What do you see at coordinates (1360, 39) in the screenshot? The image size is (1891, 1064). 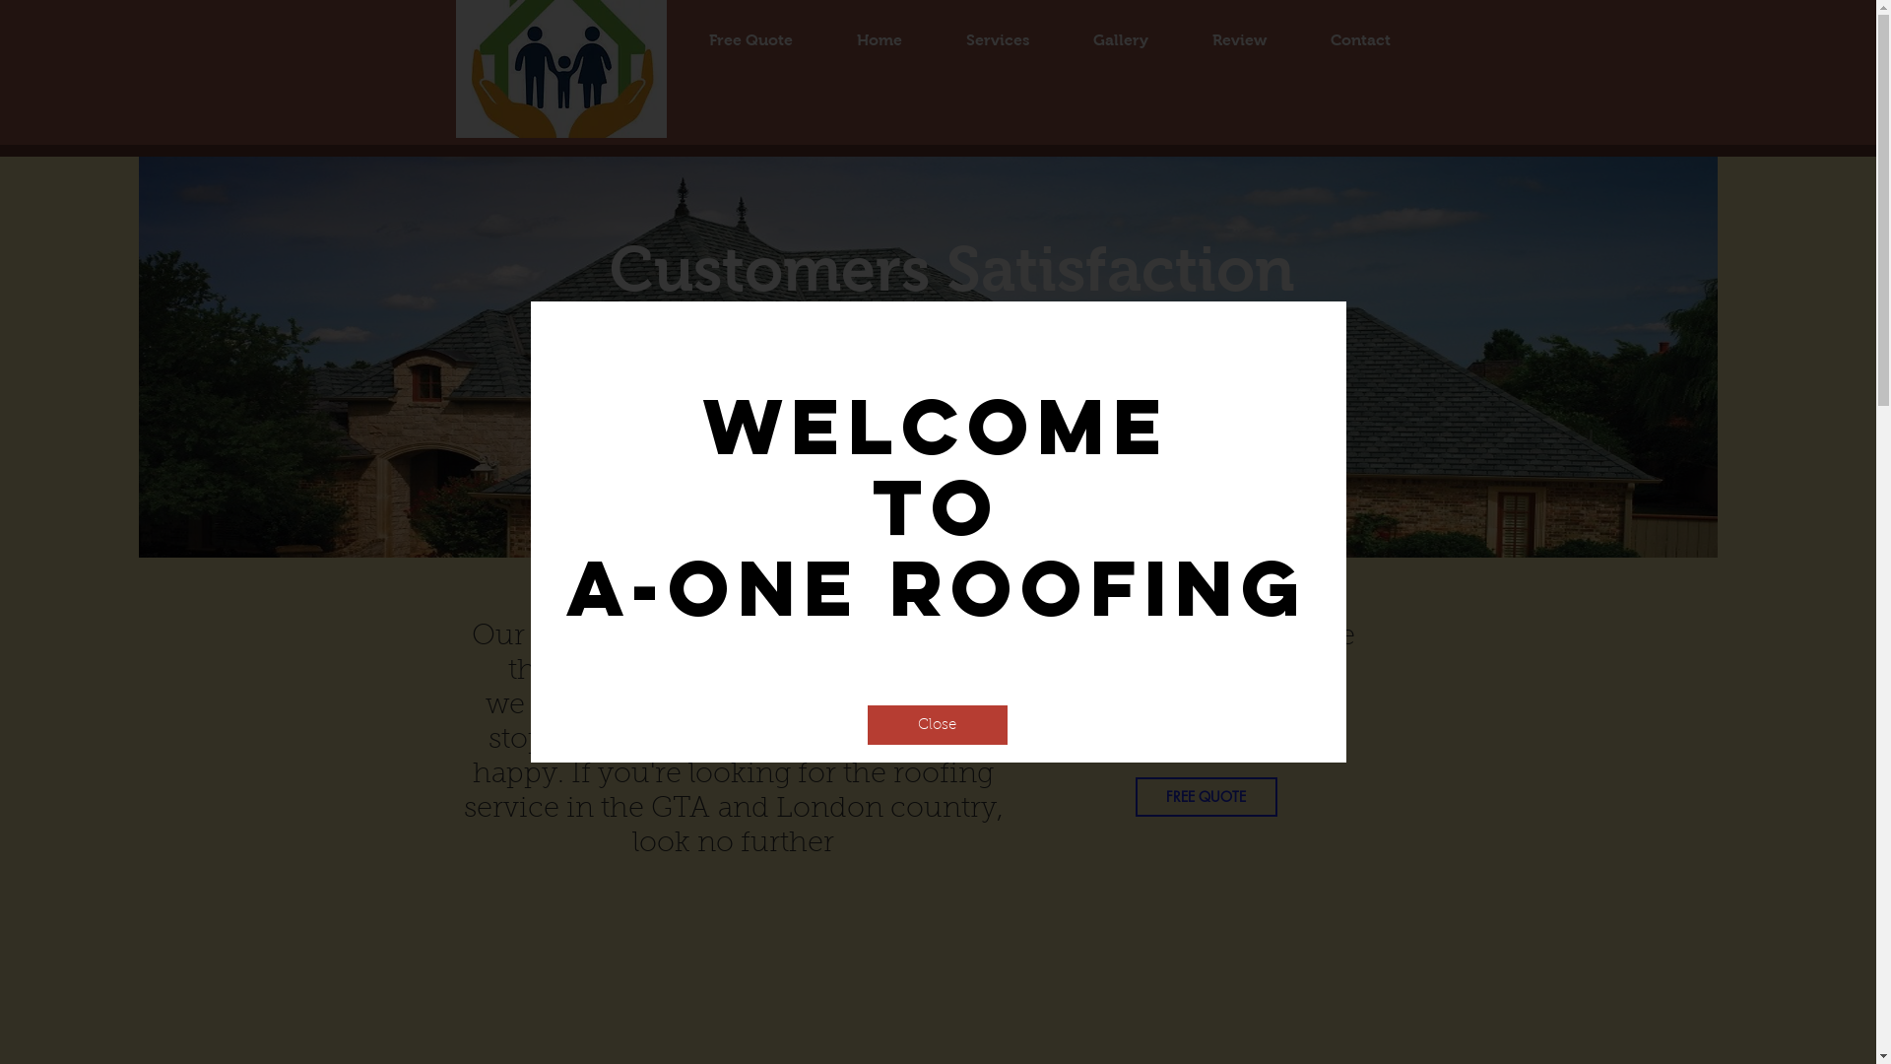 I see `Contact` at bounding box center [1360, 39].